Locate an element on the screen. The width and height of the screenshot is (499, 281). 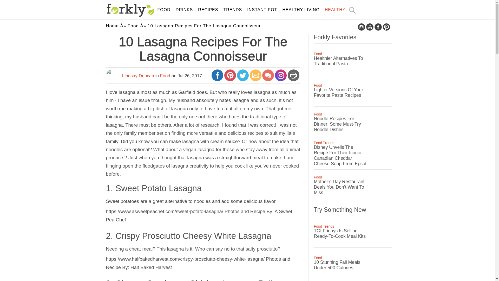
Home is located at coordinates (112, 26).